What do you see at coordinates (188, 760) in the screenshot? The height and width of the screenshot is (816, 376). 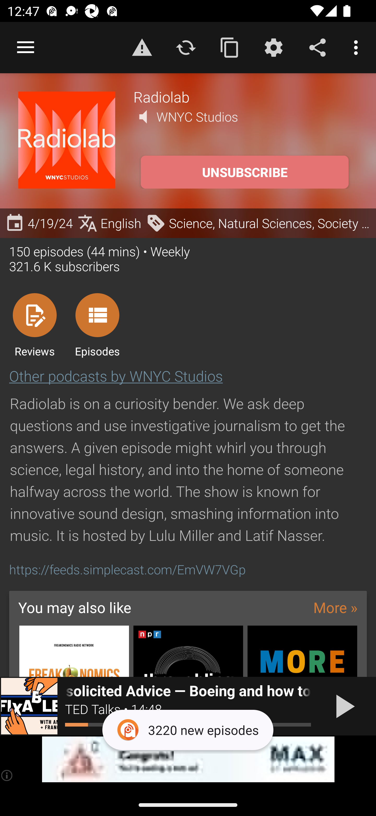 I see `app-monetization` at bounding box center [188, 760].